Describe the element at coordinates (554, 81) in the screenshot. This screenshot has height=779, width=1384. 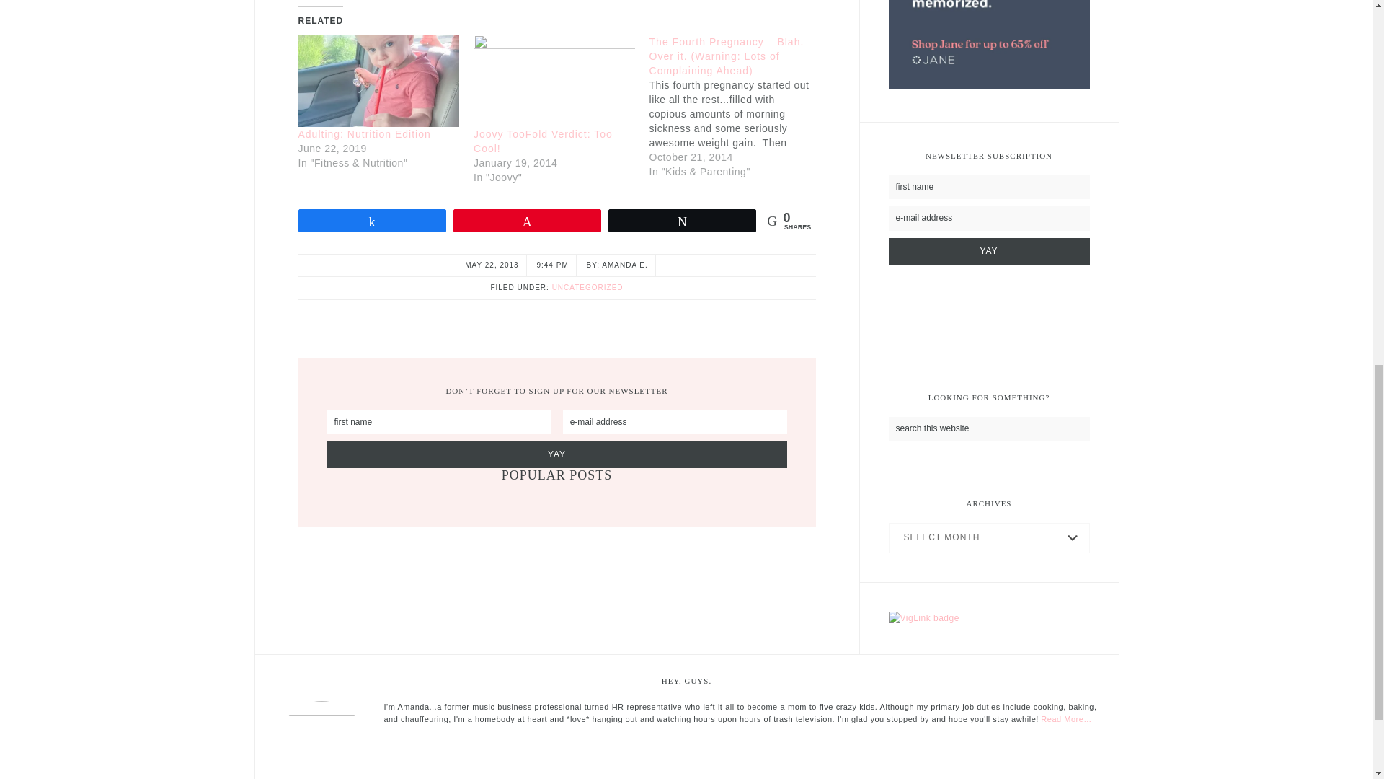
I see `Joovy TooFold Verdict: Too Cool!` at that location.